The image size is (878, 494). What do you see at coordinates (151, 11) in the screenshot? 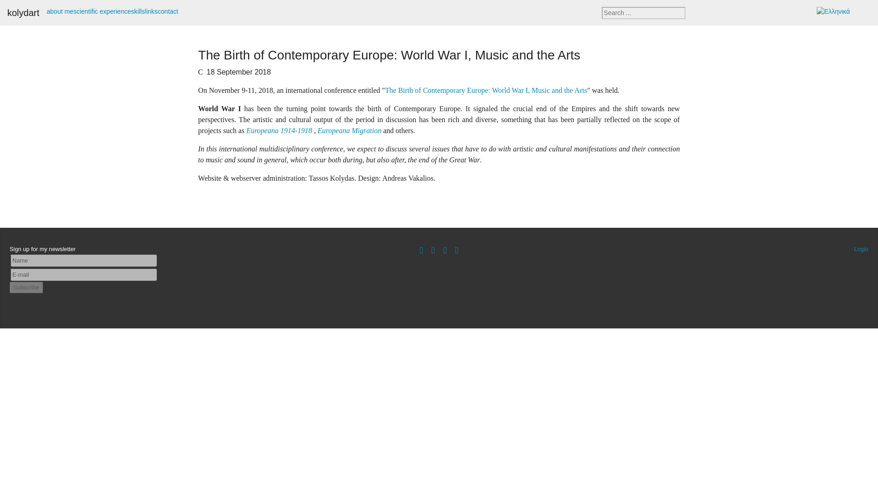
I see `links` at bounding box center [151, 11].